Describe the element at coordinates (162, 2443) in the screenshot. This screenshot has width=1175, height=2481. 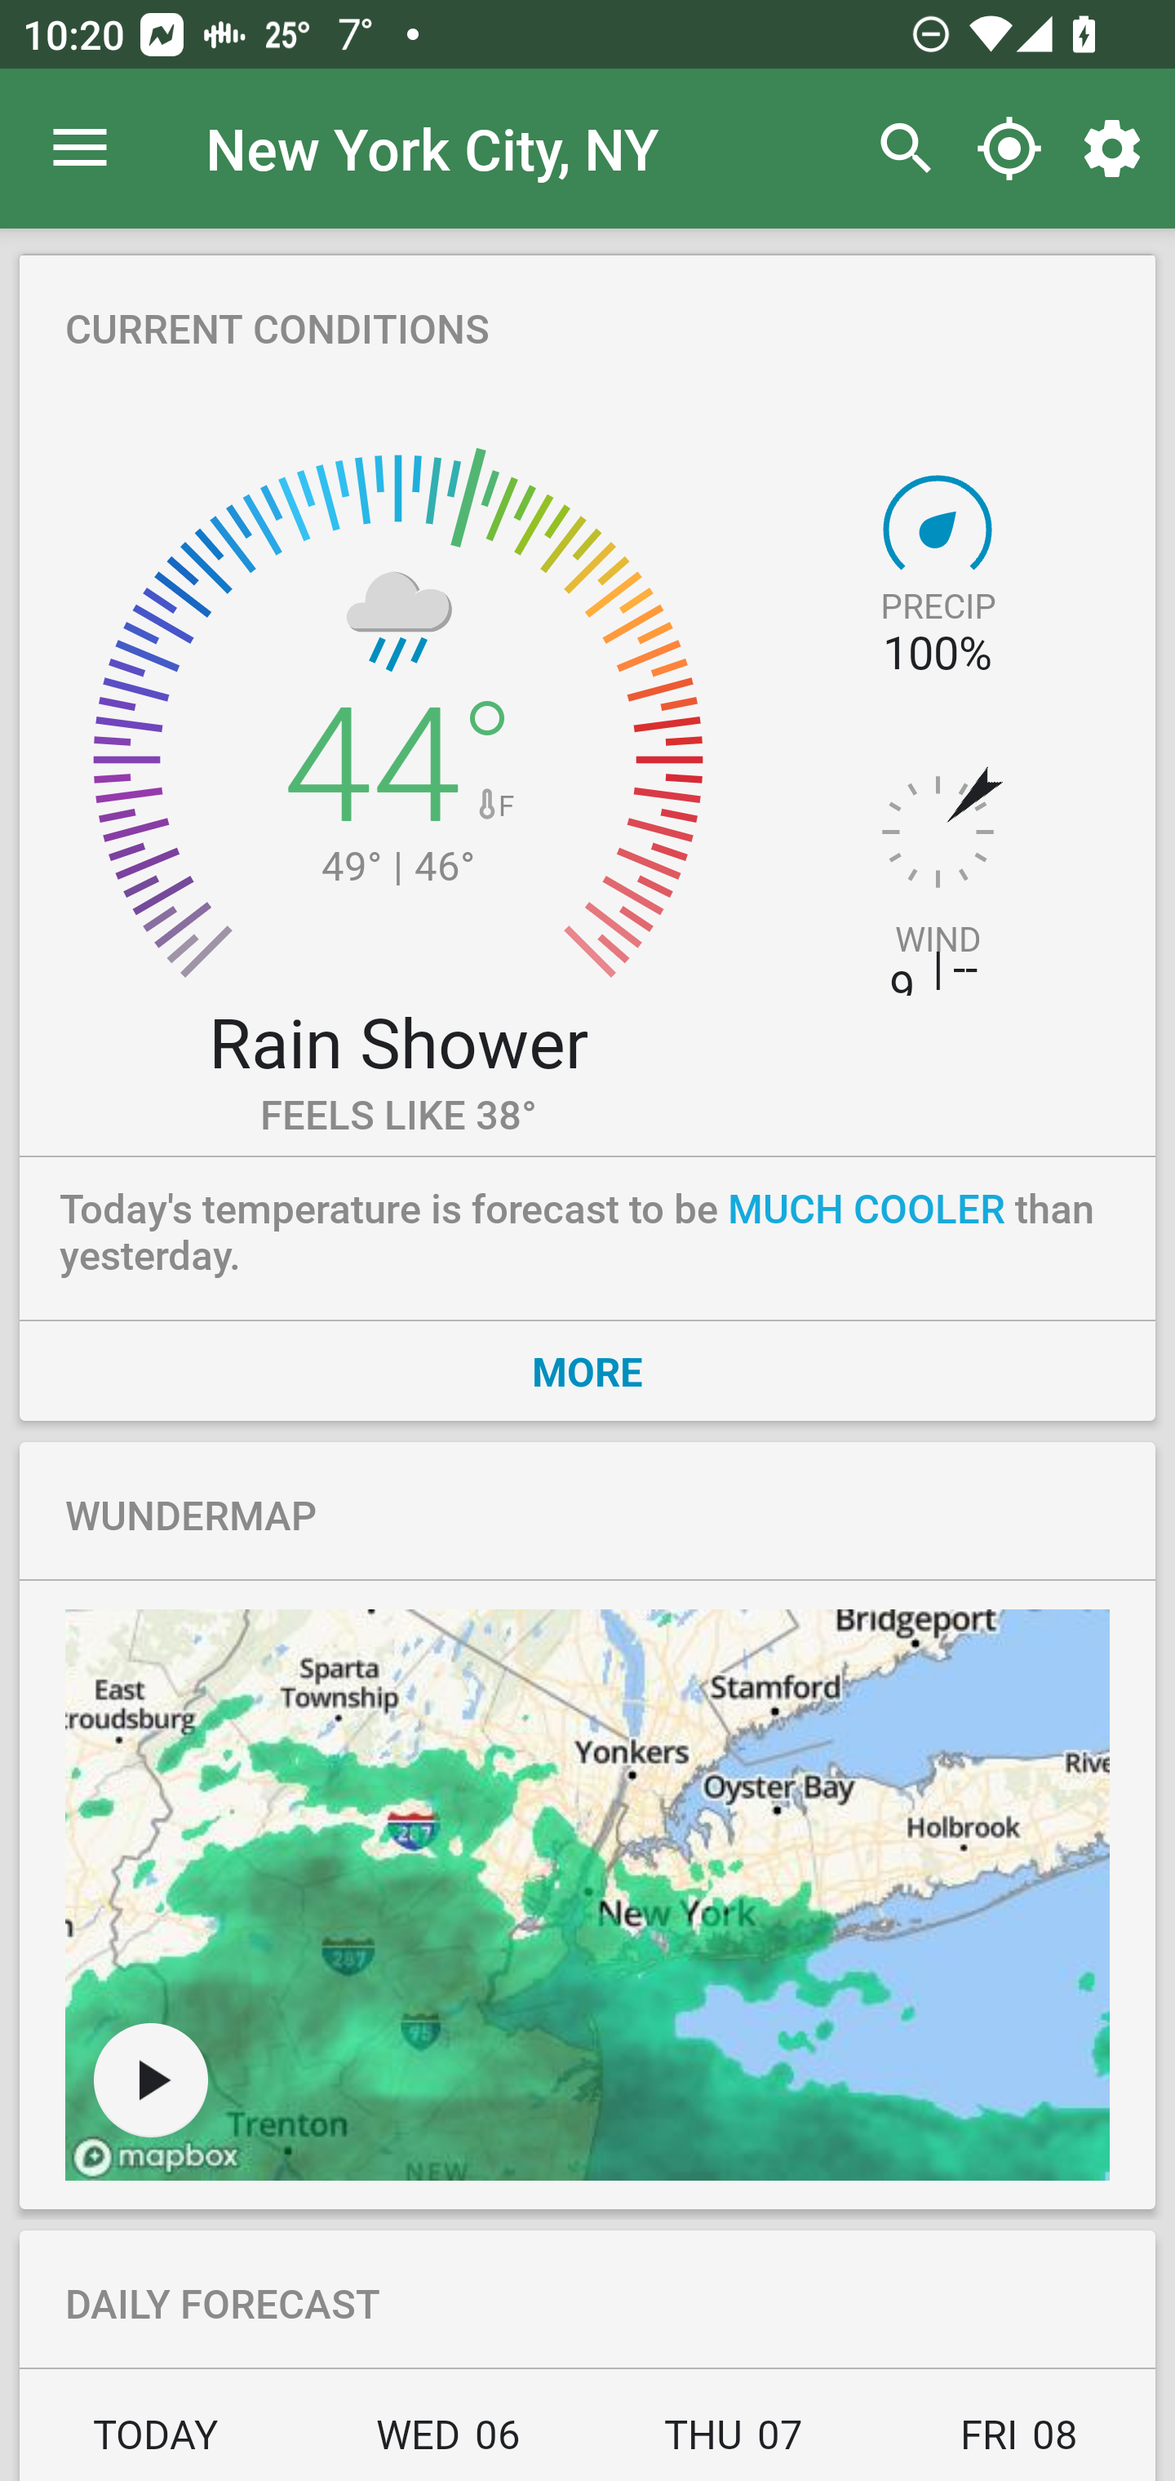
I see `TODAY` at that location.